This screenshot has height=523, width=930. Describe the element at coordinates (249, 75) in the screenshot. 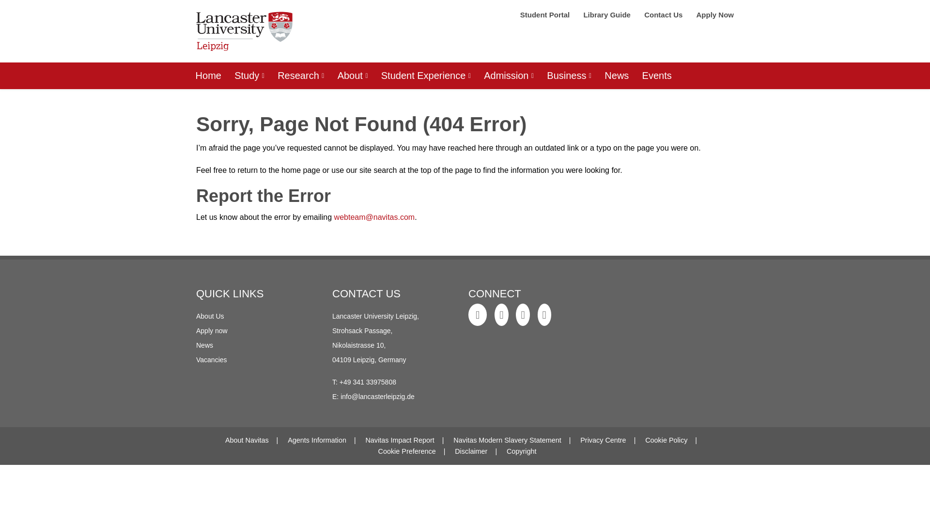

I see `Study` at that location.